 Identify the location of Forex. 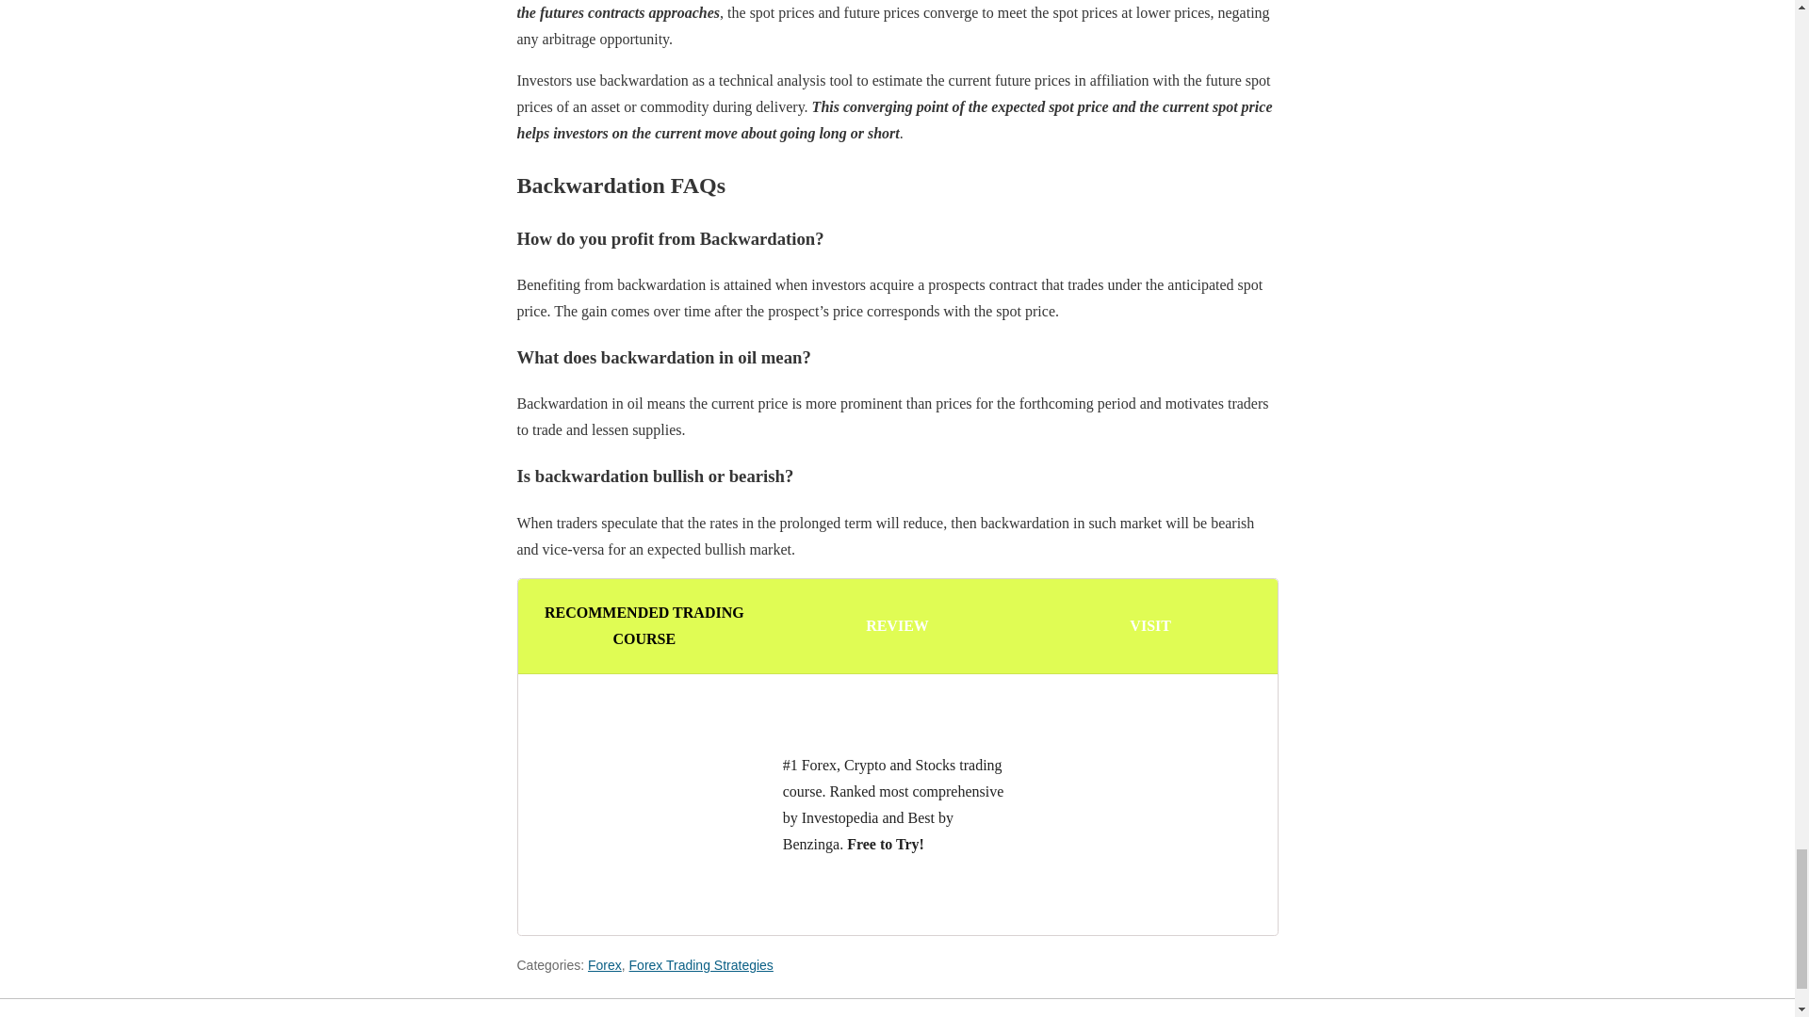
(605, 964).